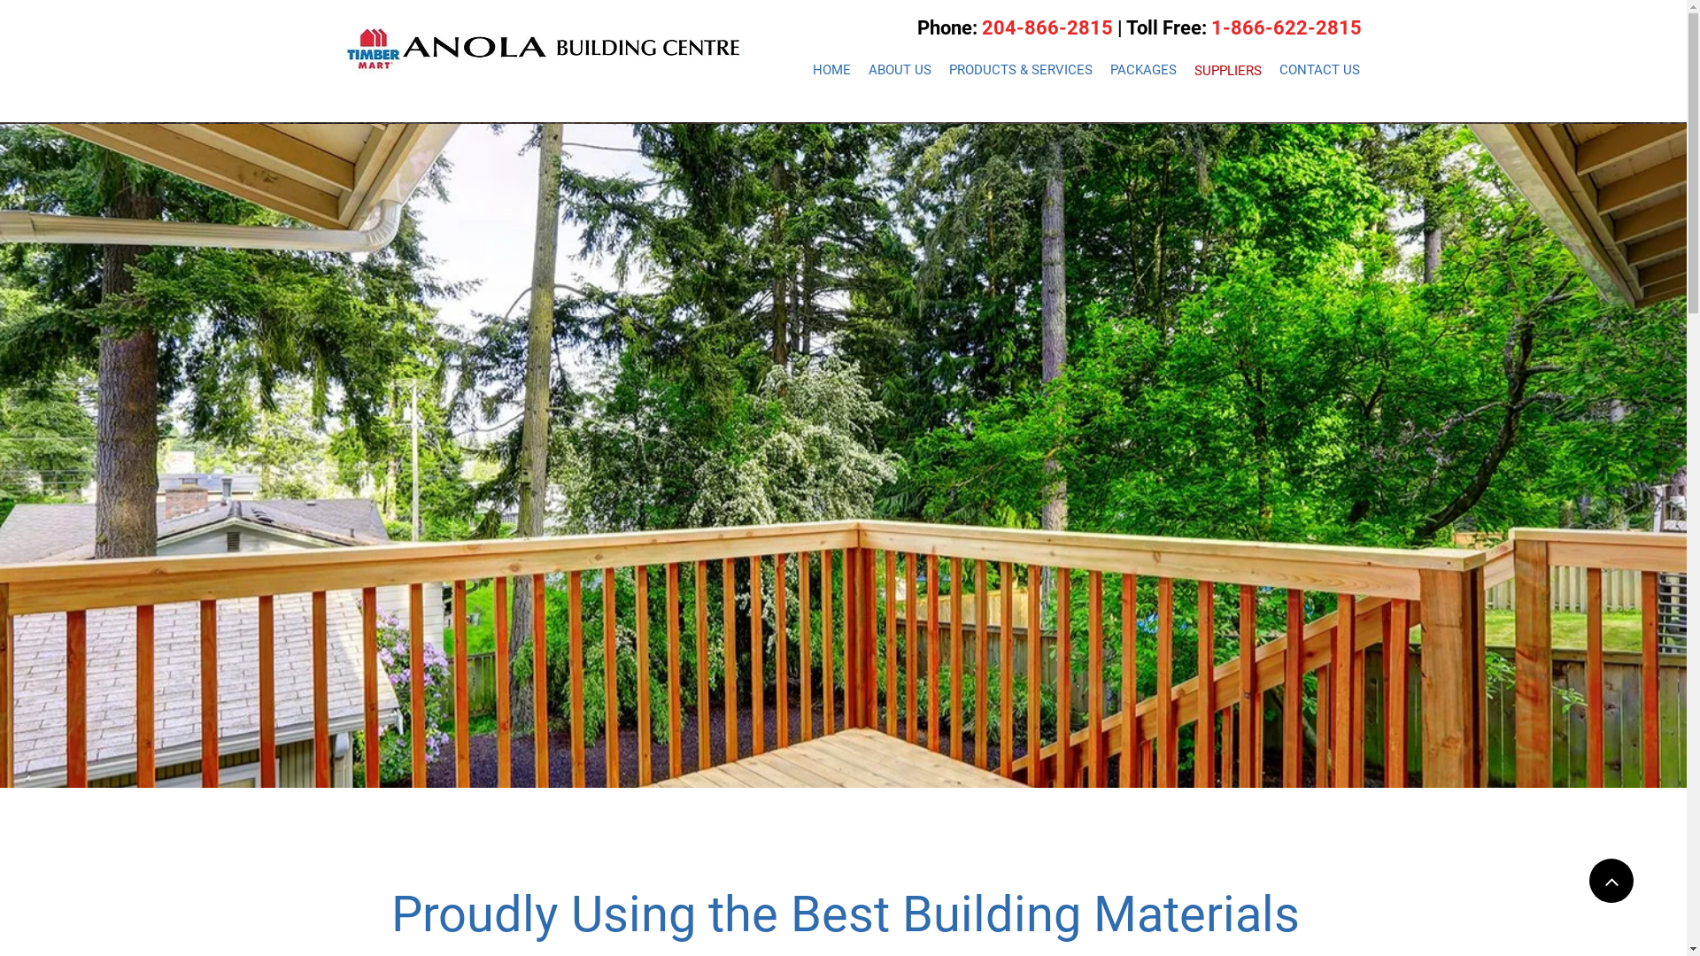 This screenshot has height=956, width=1700. What do you see at coordinates (1021, 70) in the screenshot?
I see `PRODUCTS & SERVICES` at bounding box center [1021, 70].